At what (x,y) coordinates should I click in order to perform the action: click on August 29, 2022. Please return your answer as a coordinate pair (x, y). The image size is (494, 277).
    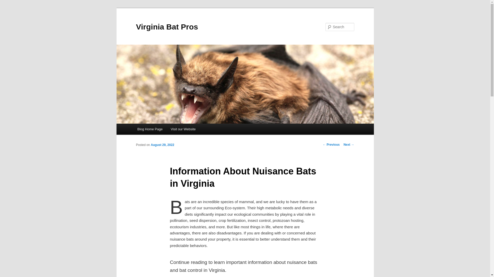
    Looking at the image, I should click on (162, 145).